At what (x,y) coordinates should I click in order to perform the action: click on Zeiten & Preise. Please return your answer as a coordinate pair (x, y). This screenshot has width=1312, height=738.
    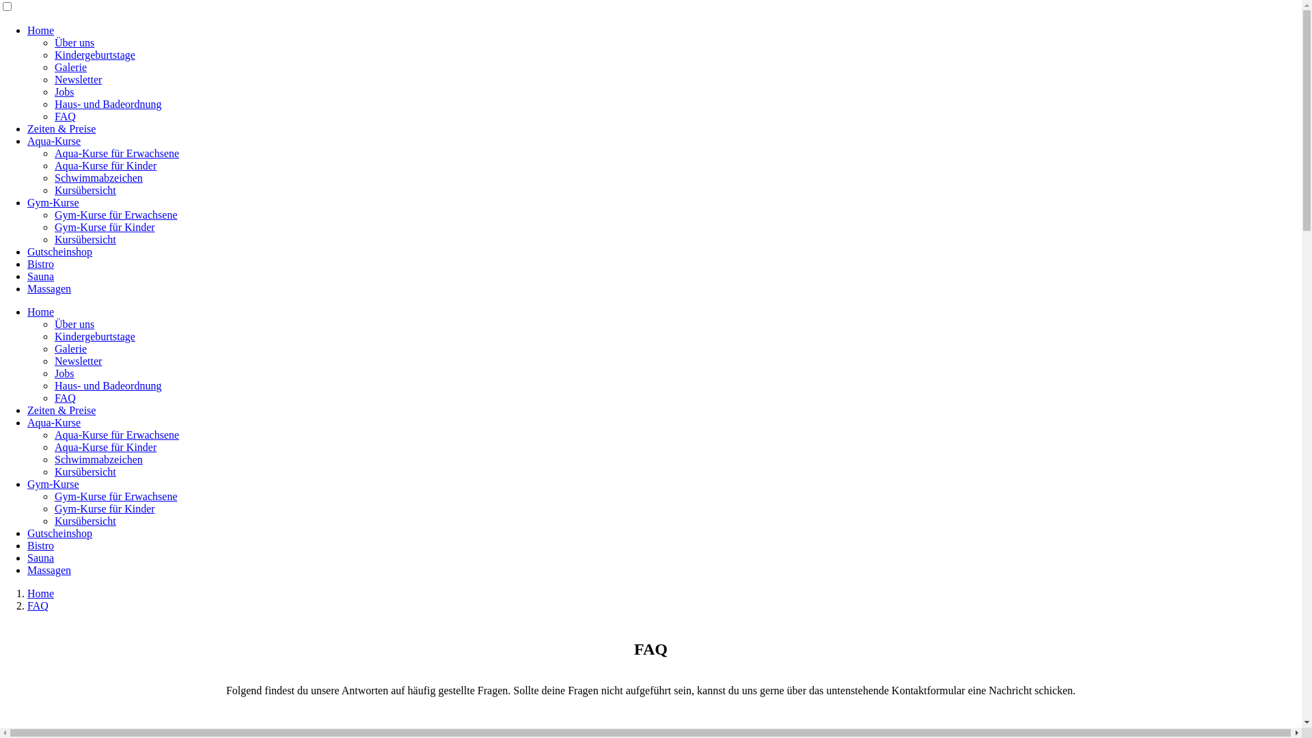
    Looking at the image, I should click on (61, 128).